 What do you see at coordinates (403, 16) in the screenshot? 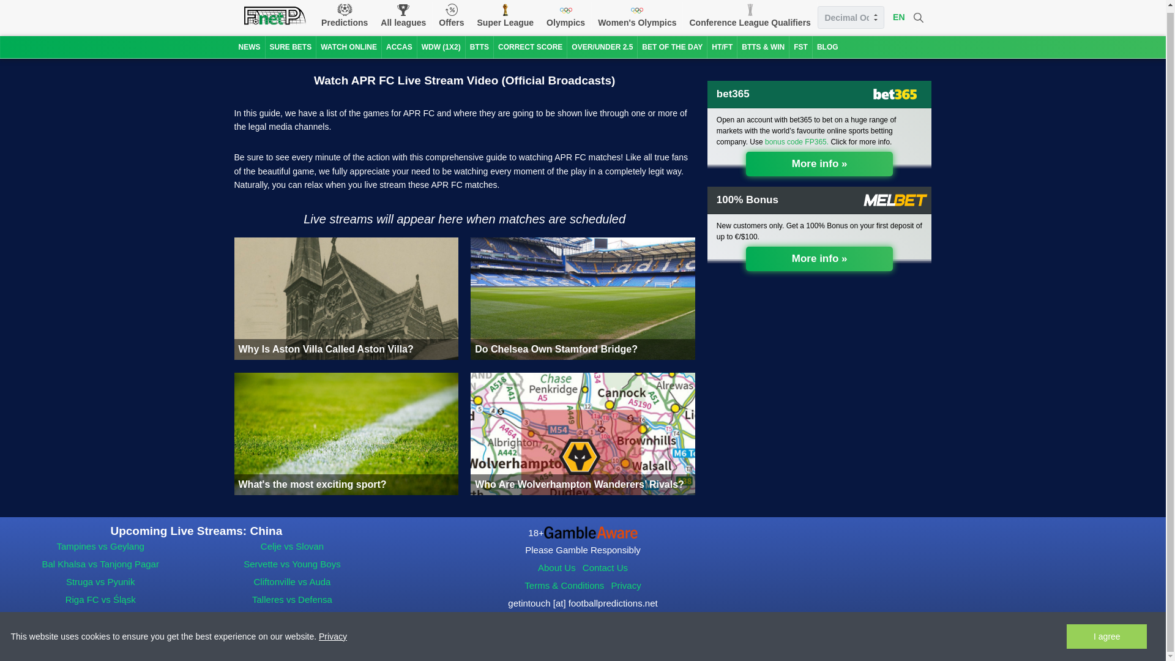
I see `All leagues` at bounding box center [403, 16].